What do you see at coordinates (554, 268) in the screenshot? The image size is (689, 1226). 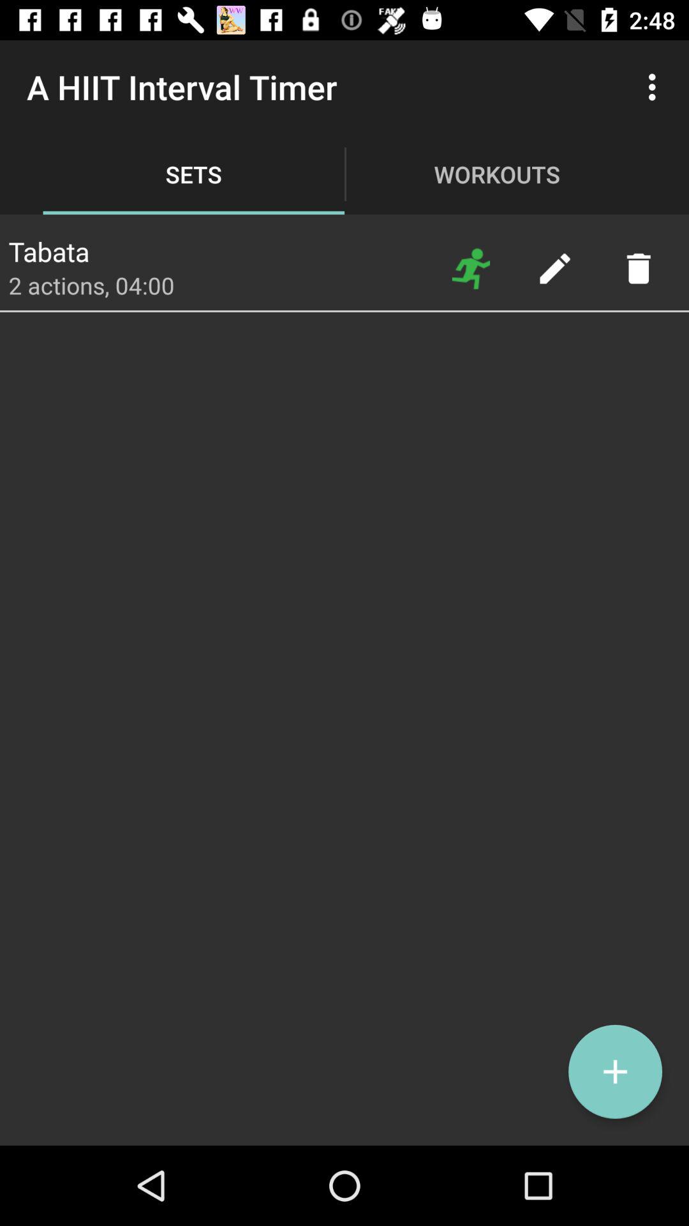 I see `click item below the workouts` at bounding box center [554, 268].